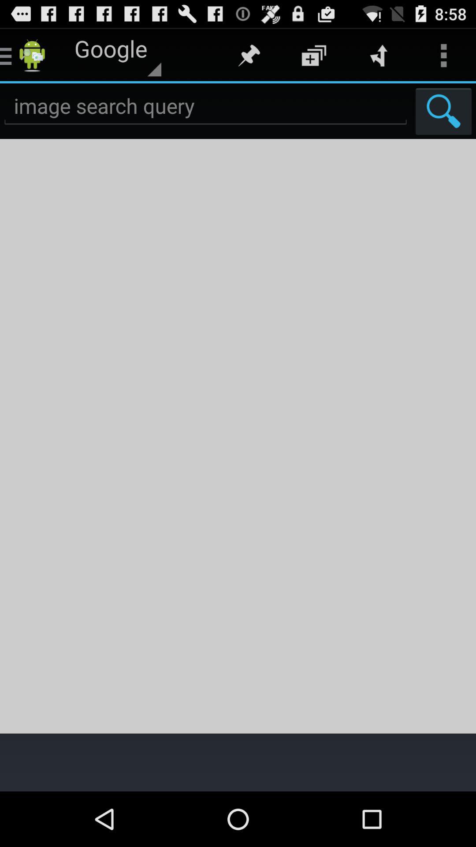 The width and height of the screenshot is (476, 847). Describe the element at coordinates (443, 111) in the screenshot. I see `this icon is used to search the image` at that location.